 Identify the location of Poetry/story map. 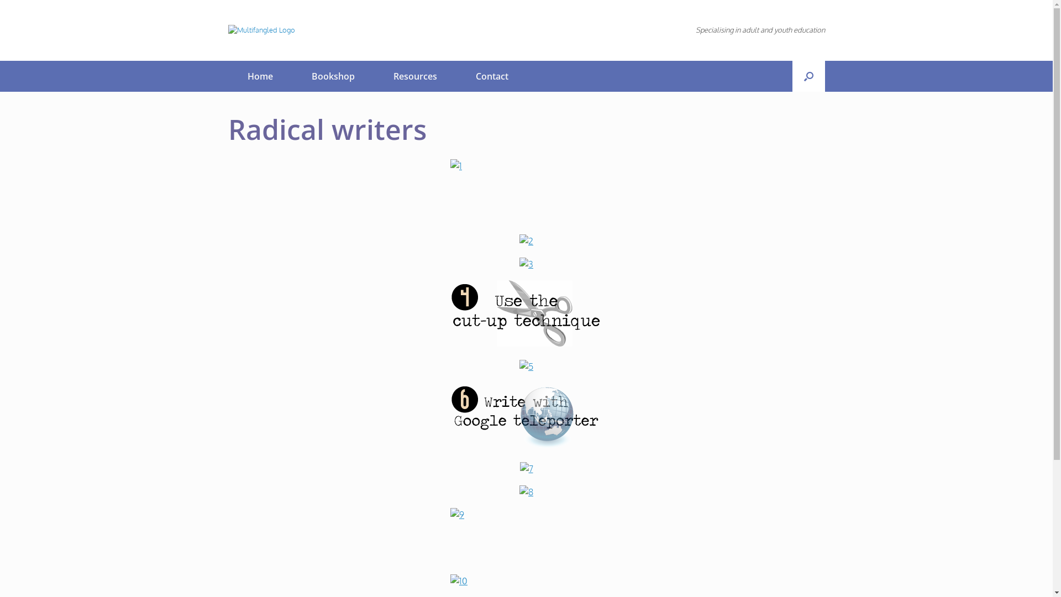
(526, 241).